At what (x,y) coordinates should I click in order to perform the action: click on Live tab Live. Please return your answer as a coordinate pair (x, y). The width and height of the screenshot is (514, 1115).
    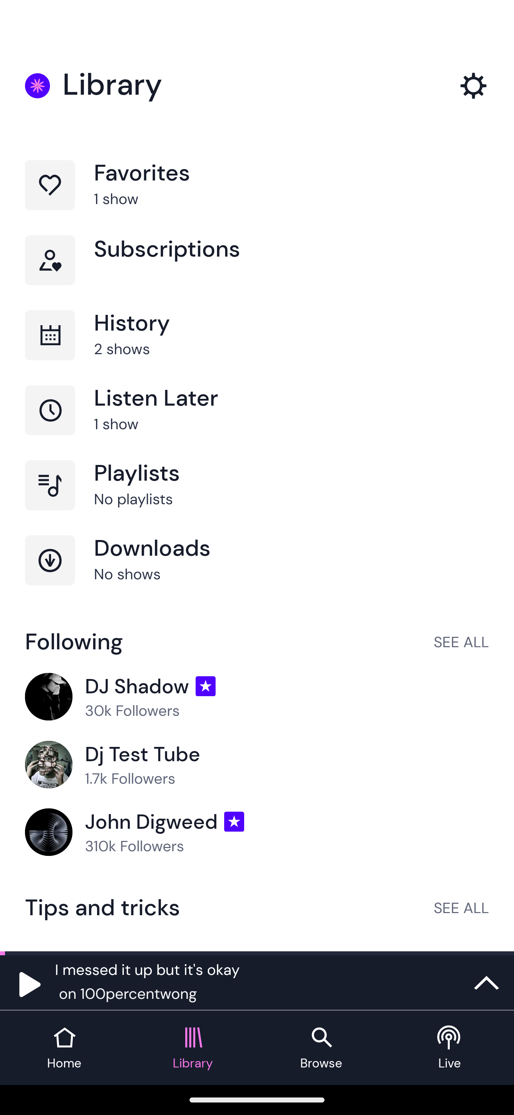
    Looking at the image, I should click on (450, 1048).